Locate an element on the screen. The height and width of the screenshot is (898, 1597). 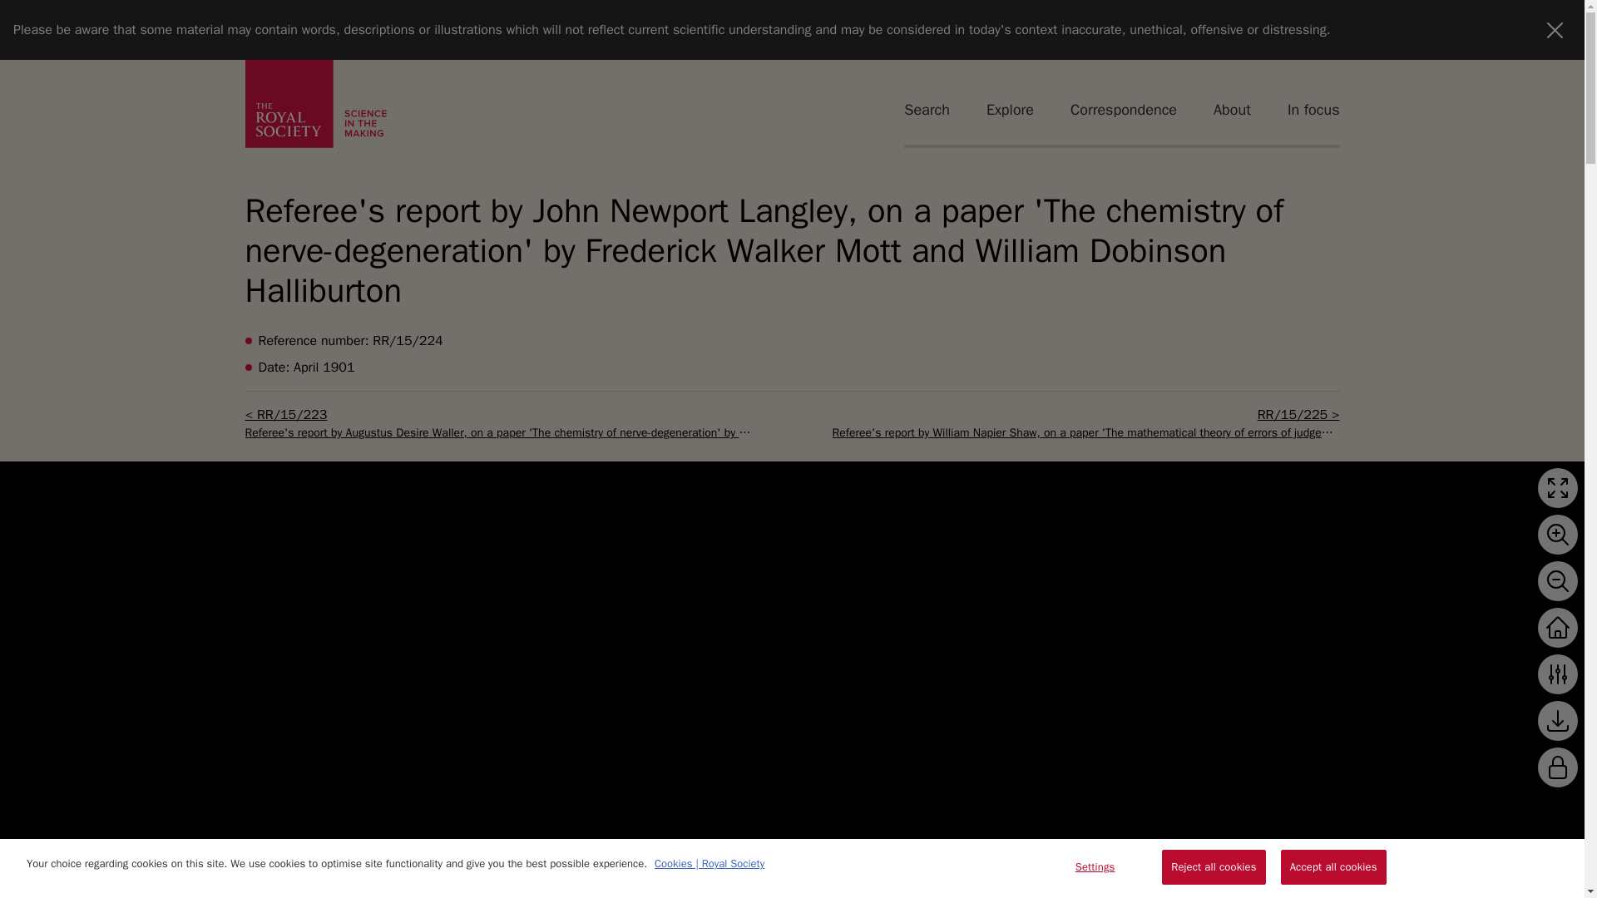
Image options is located at coordinates (1557, 673).